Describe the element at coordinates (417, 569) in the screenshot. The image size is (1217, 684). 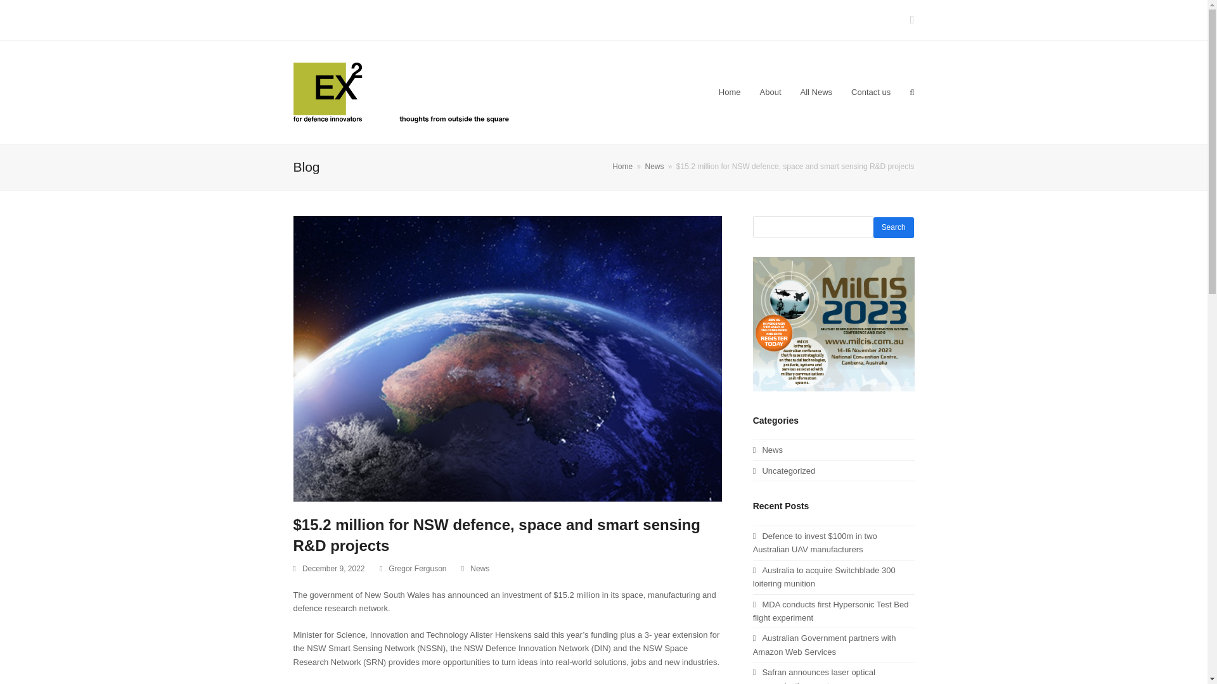
I see `Posts by Gregor Ferguson` at that location.